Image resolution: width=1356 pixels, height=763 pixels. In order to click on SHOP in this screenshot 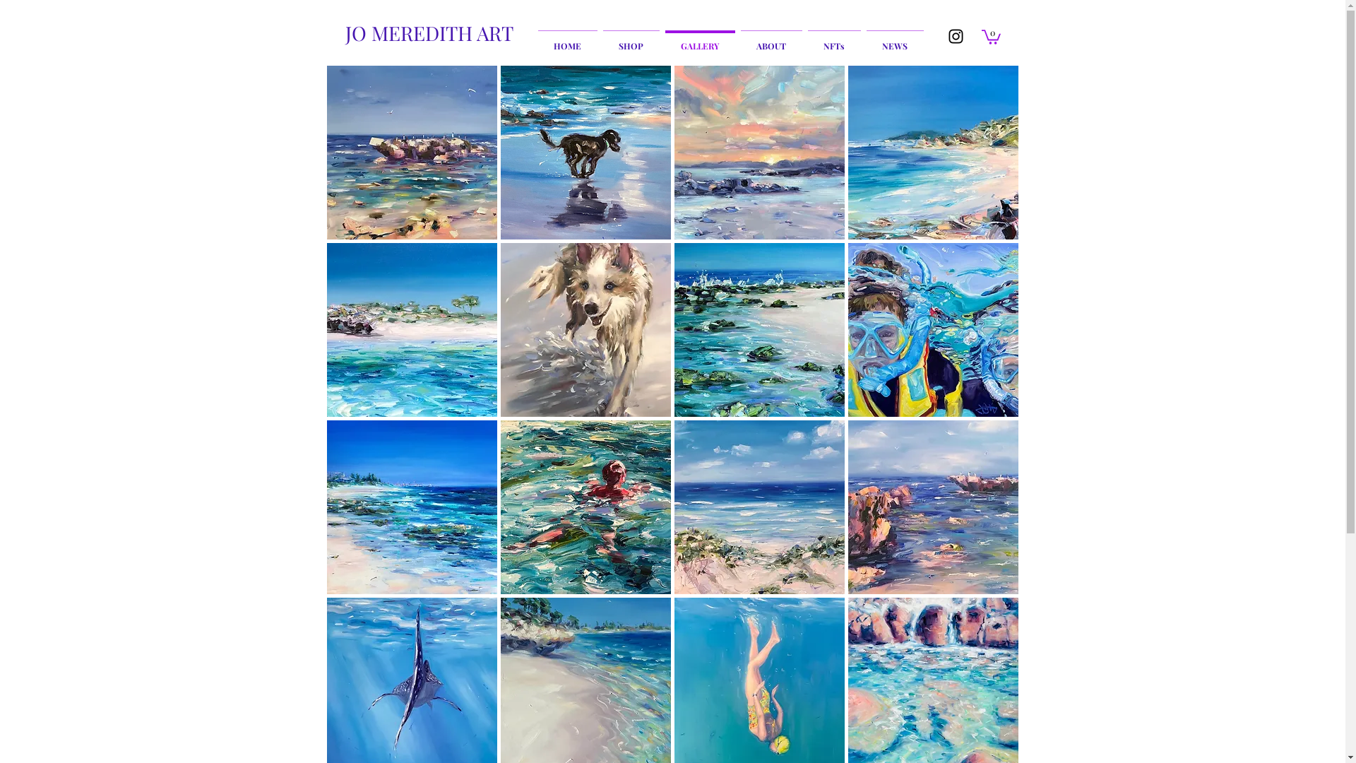, I will do `click(631, 40)`.